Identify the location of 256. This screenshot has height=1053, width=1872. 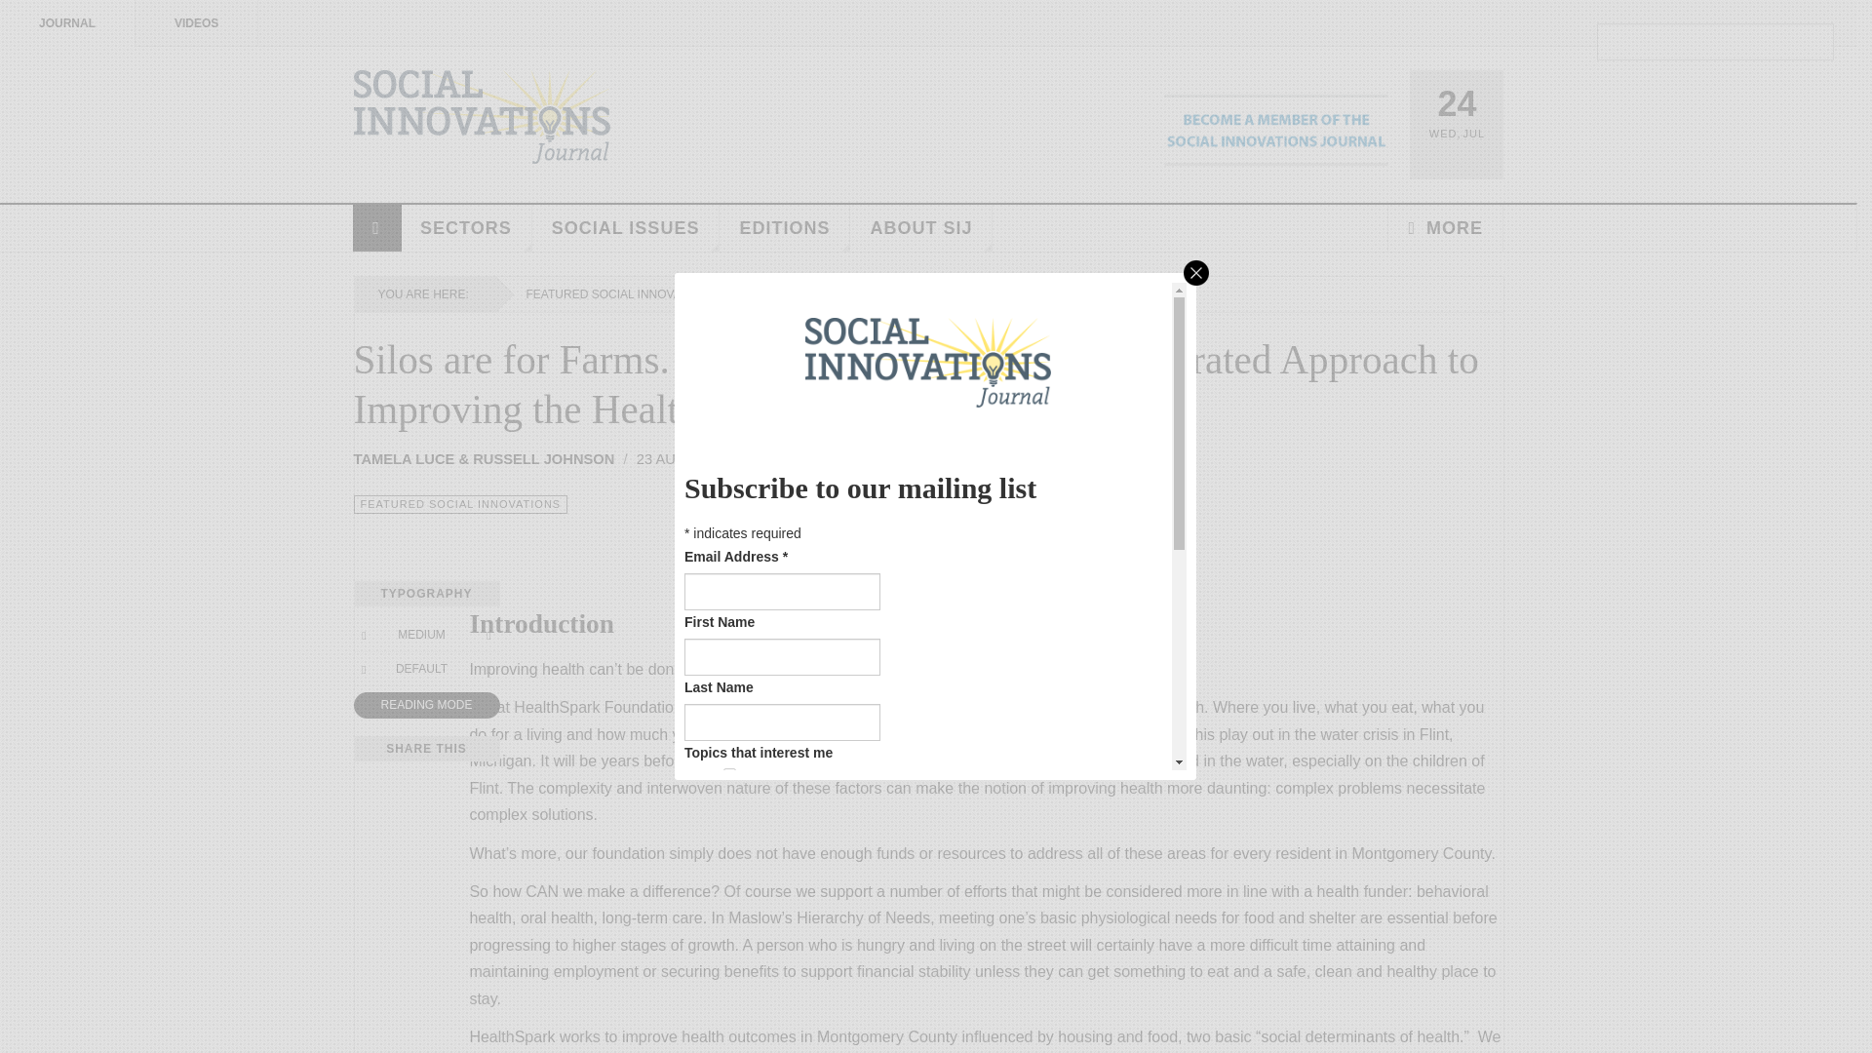
(729, 1000).